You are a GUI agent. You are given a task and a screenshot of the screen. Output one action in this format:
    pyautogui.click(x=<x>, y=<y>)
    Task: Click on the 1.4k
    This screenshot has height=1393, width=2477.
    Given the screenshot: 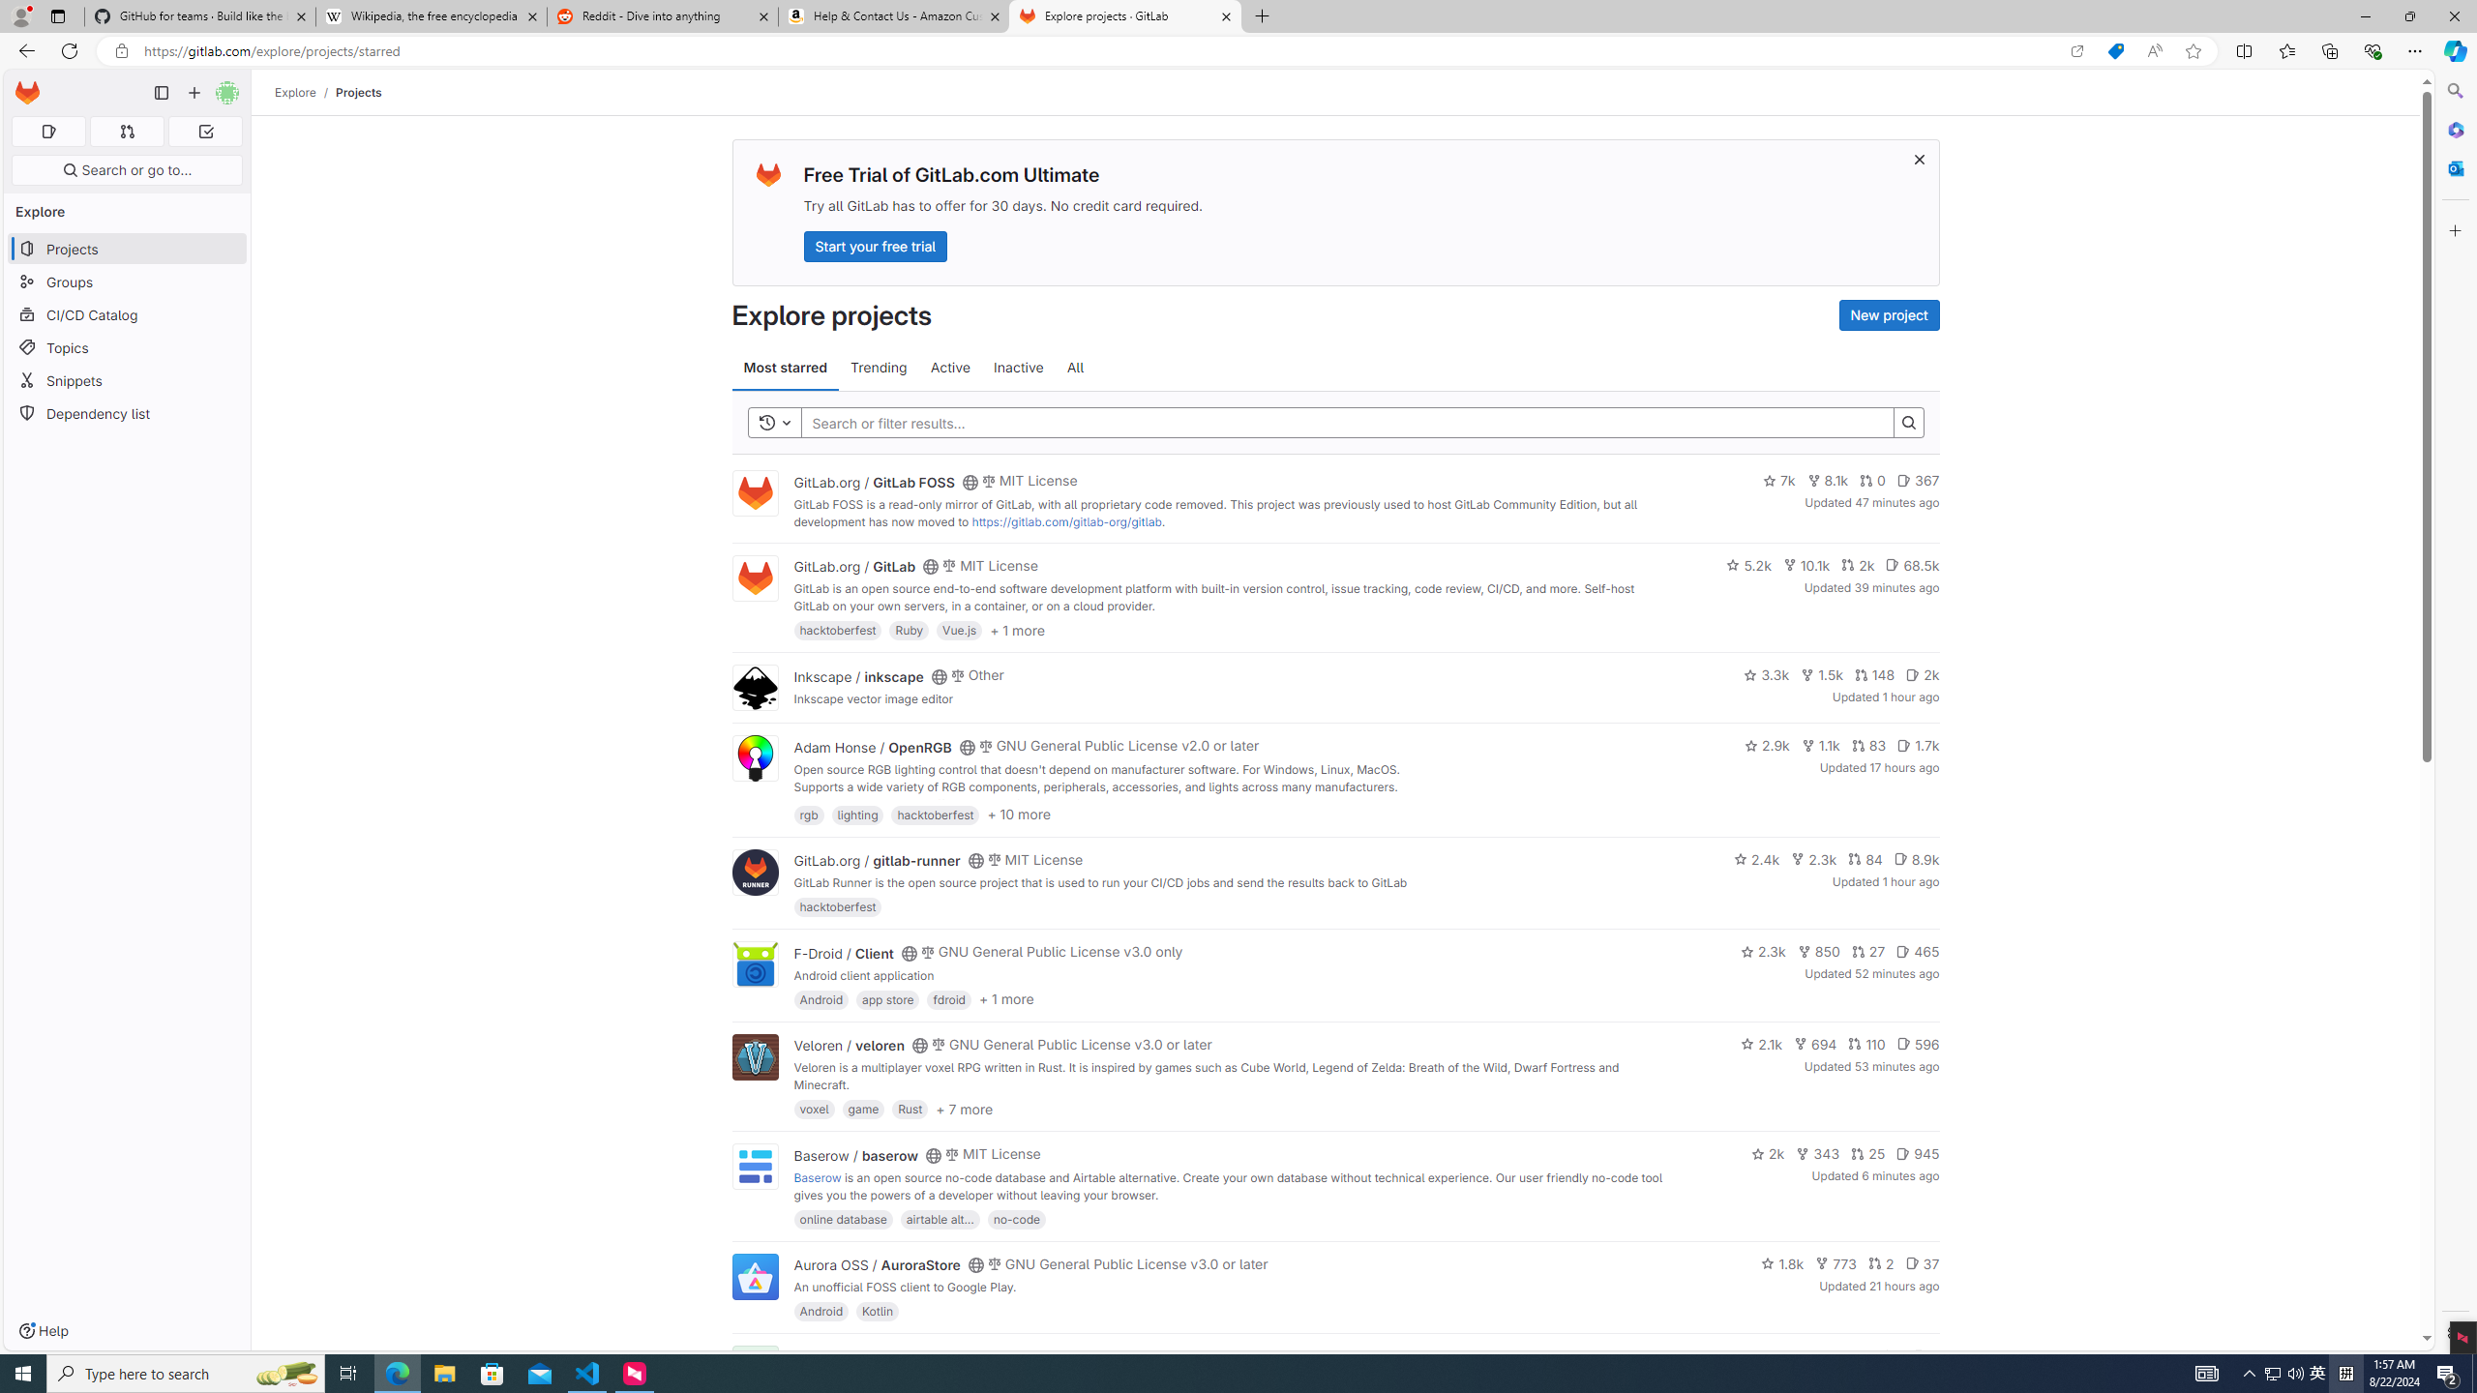 What is the action you would take?
    pyautogui.click(x=1793, y=1356)
    